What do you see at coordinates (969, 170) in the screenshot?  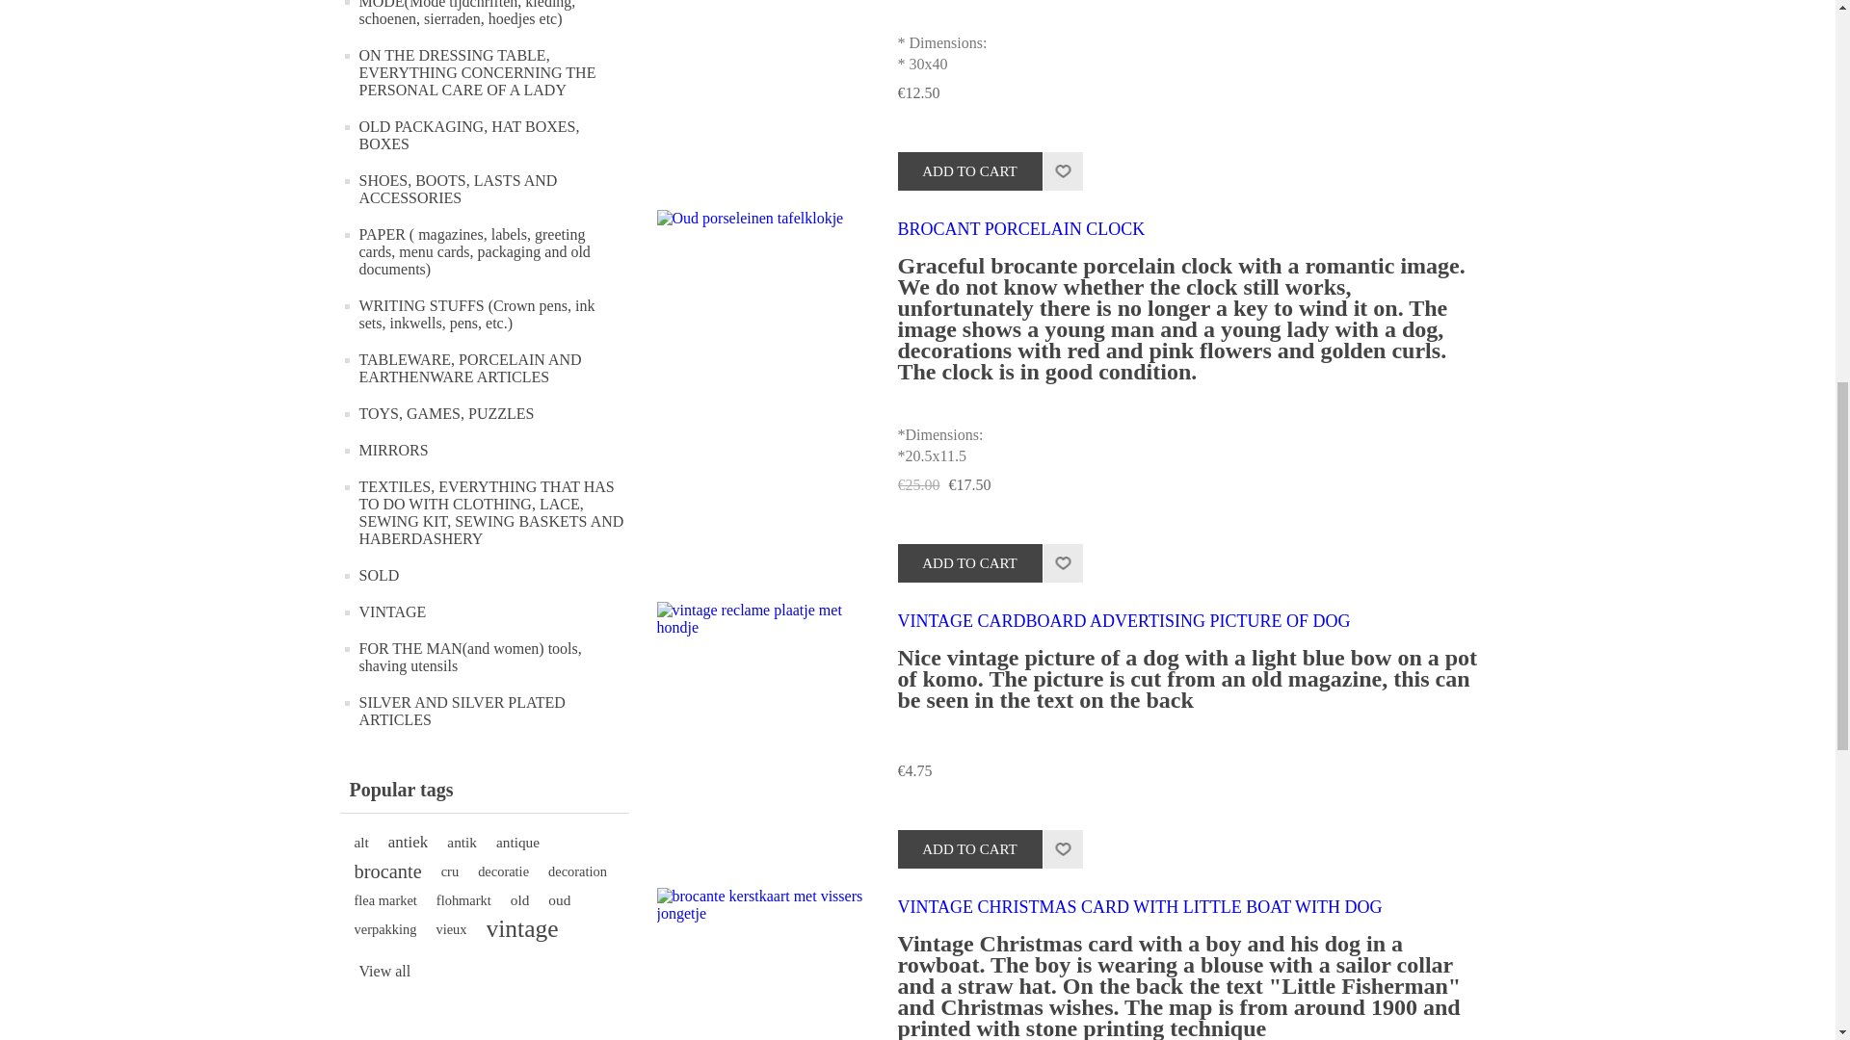 I see `Add to cart` at bounding box center [969, 170].